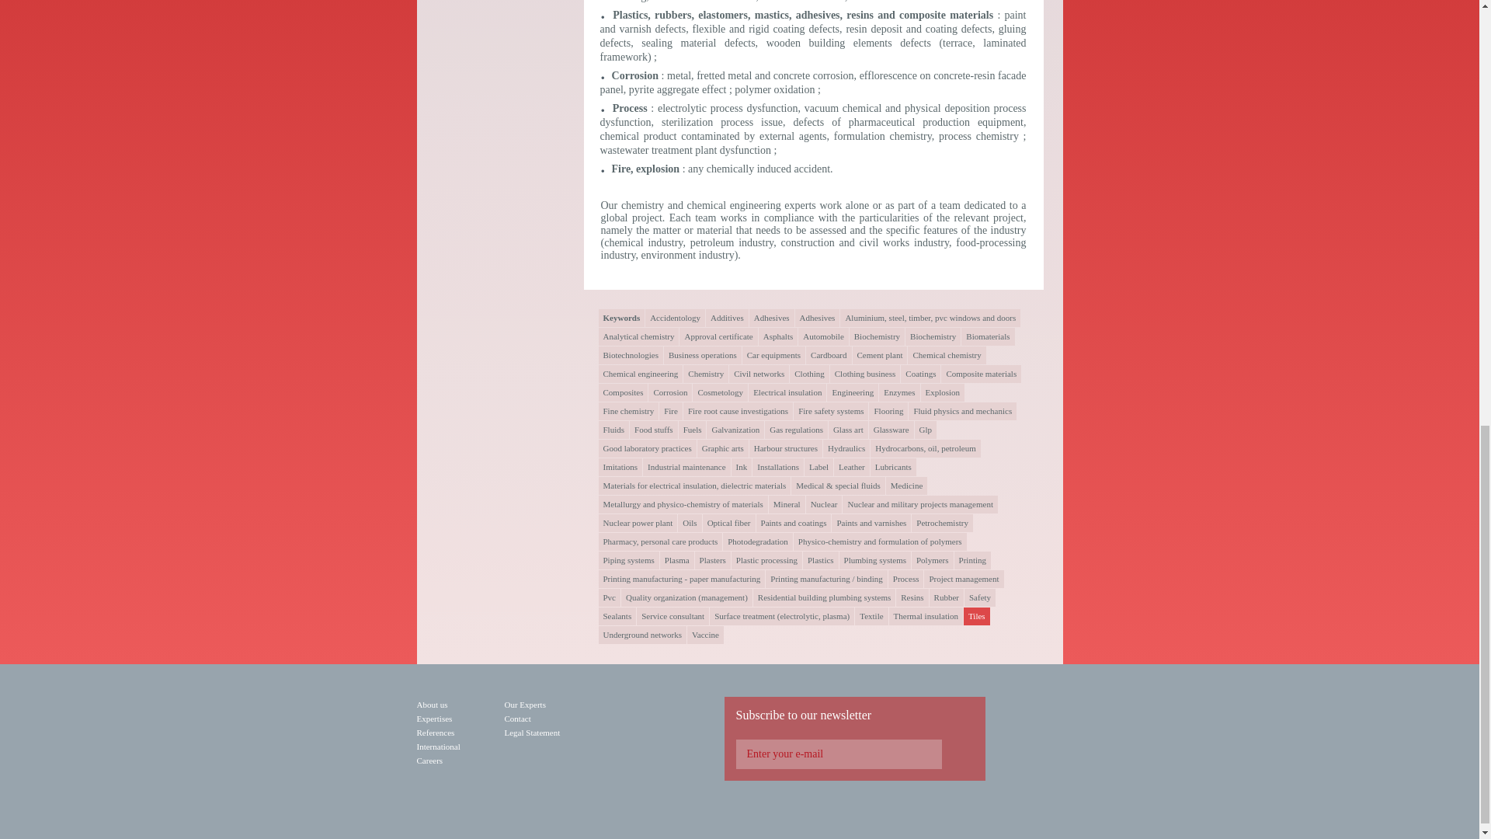 This screenshot has width=1491, height=839. Describe the element at coordinates (823, 336) in the screenshot. I see `Automobile` at that location.